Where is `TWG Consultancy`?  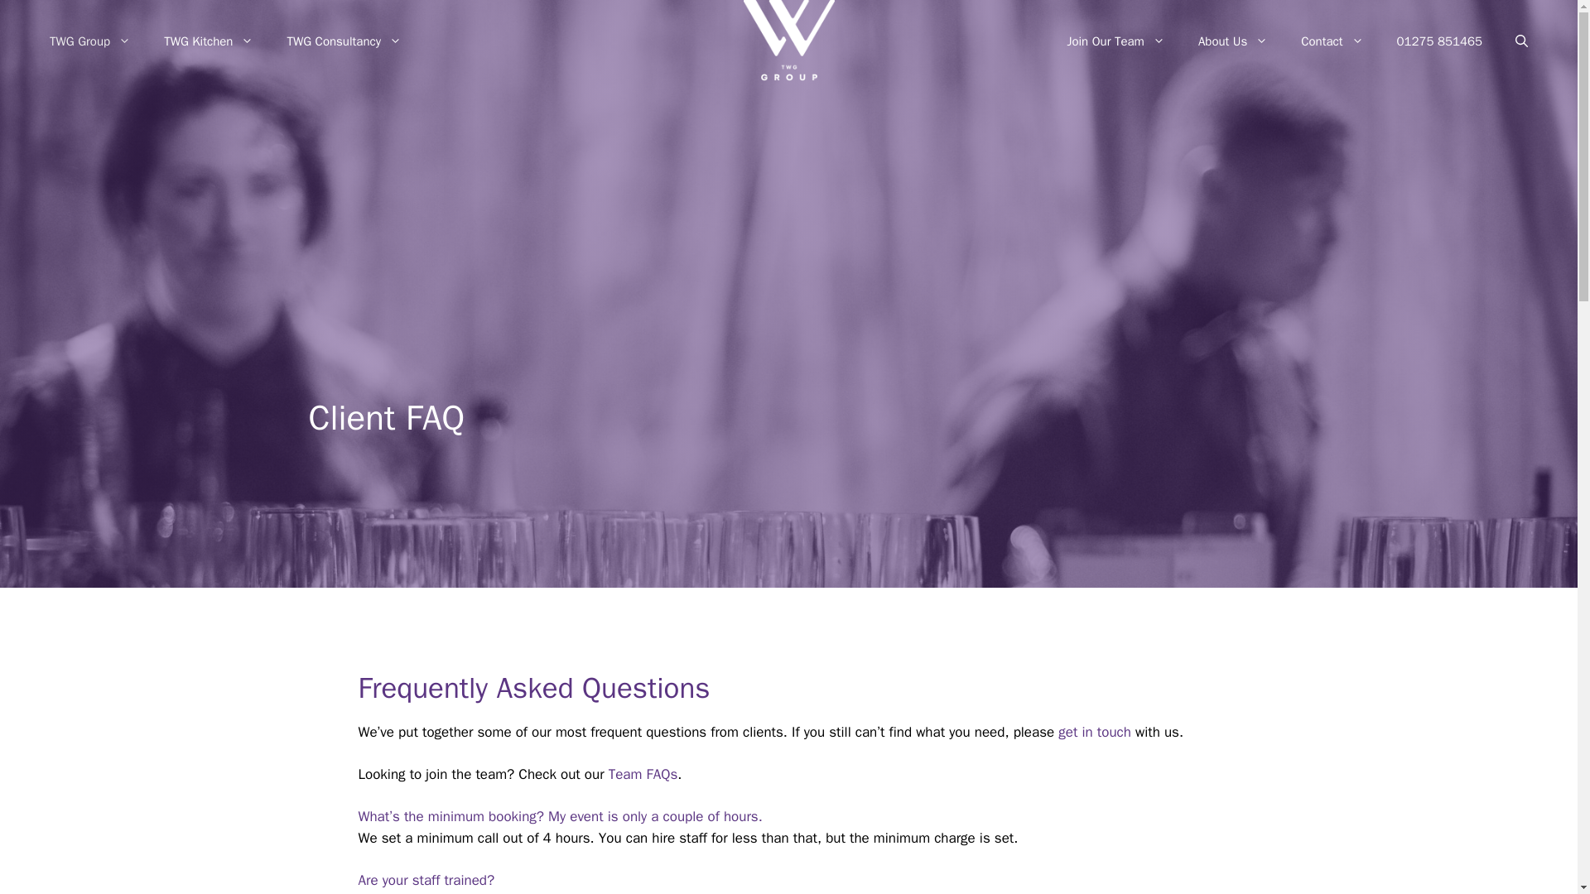 TWG Consultancy is located at coordinates (344, 41).